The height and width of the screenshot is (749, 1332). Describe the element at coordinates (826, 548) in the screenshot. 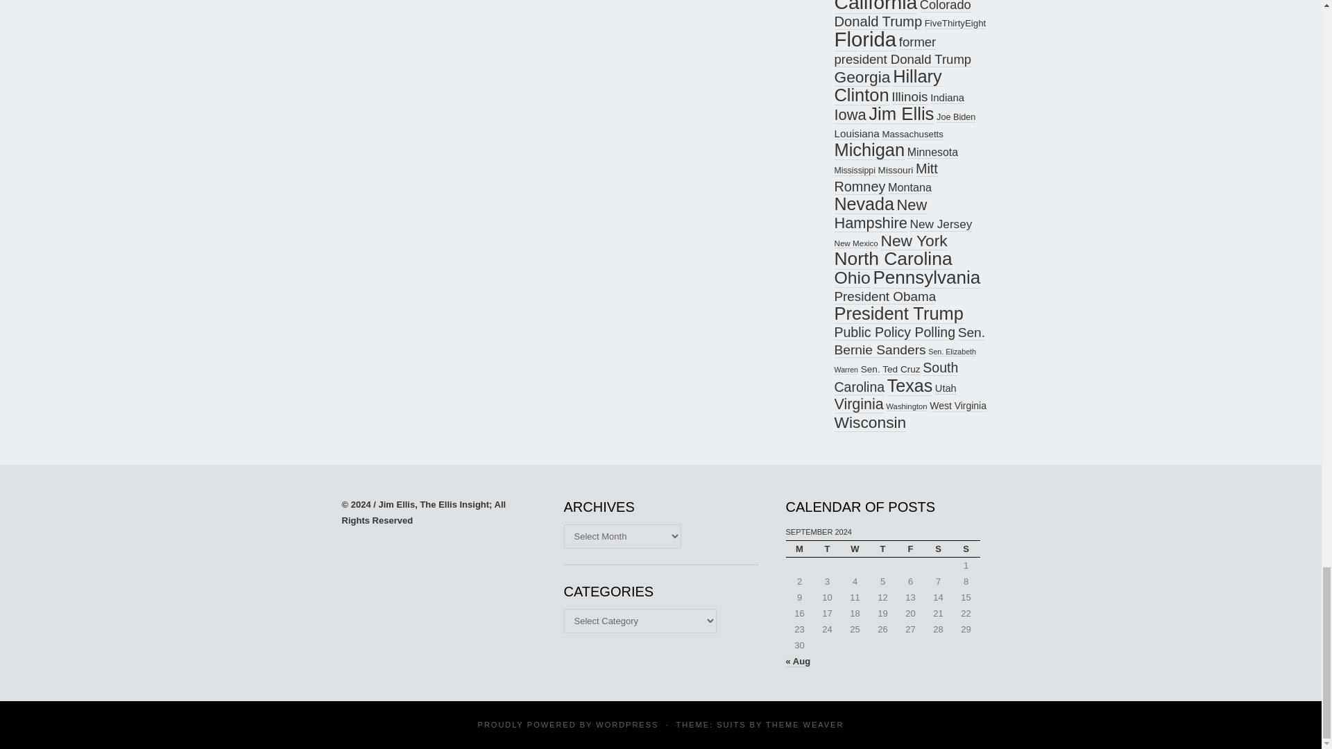

I see `Tuesday` at that location.